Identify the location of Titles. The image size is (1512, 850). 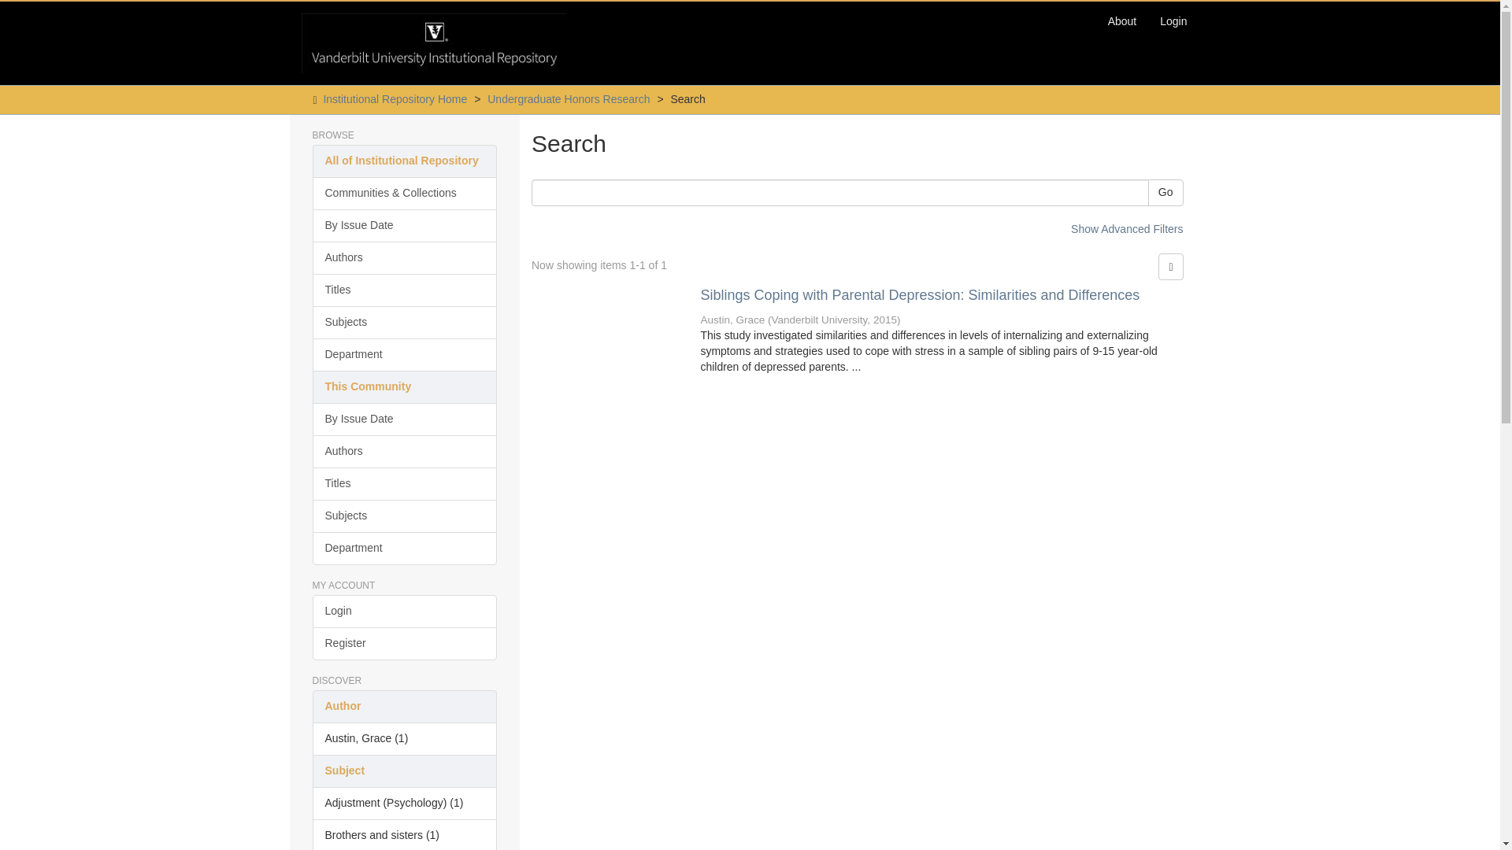
(404, 484).